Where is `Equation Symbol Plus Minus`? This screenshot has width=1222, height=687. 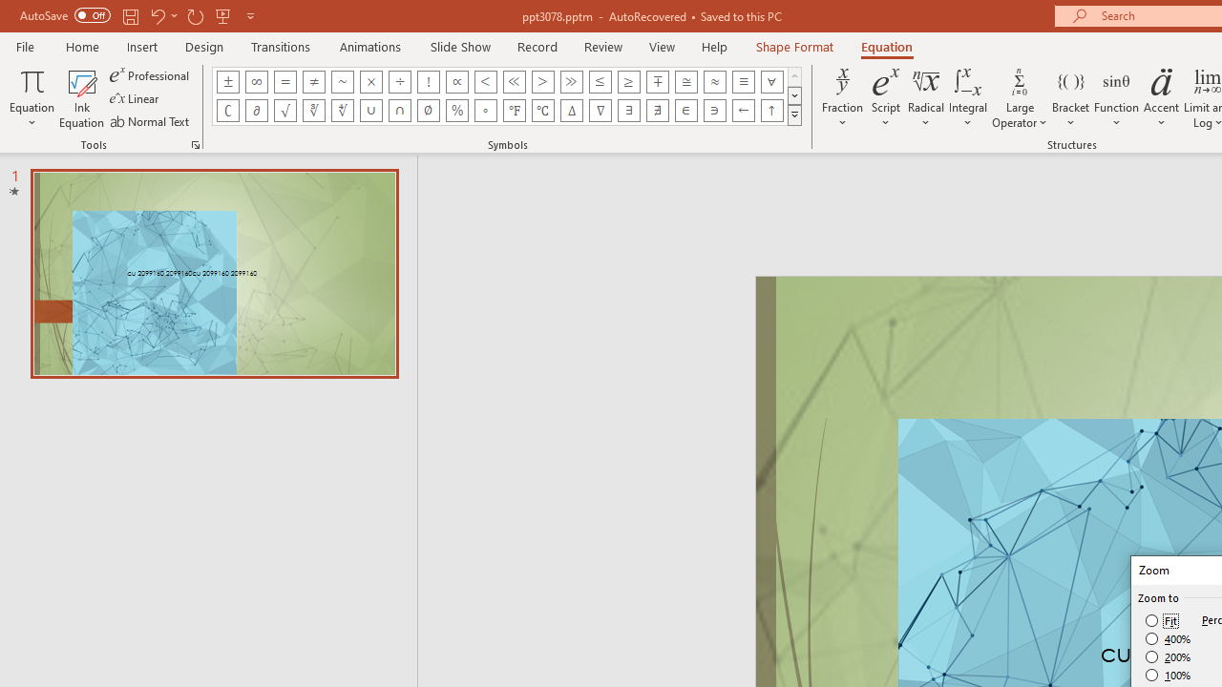 Equation Symbol Plus Minus is located at coordinates (227, 82).